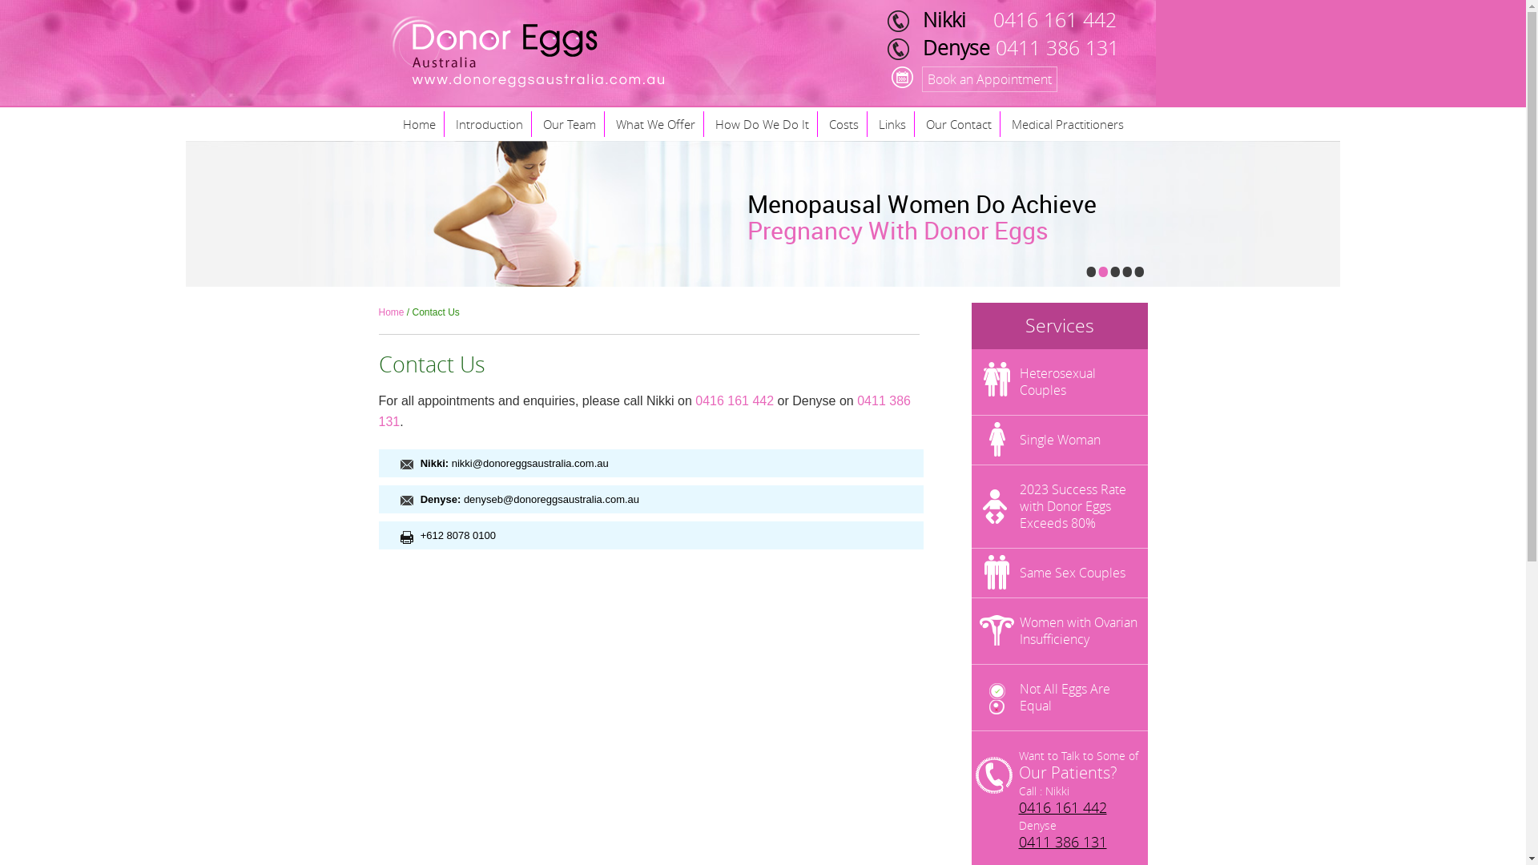 The width and height of the screenshot is (1538, 865). What do you see at coordinates (892, 124) in the screenshot?
I see `Links` at bounding box center [892, 124].